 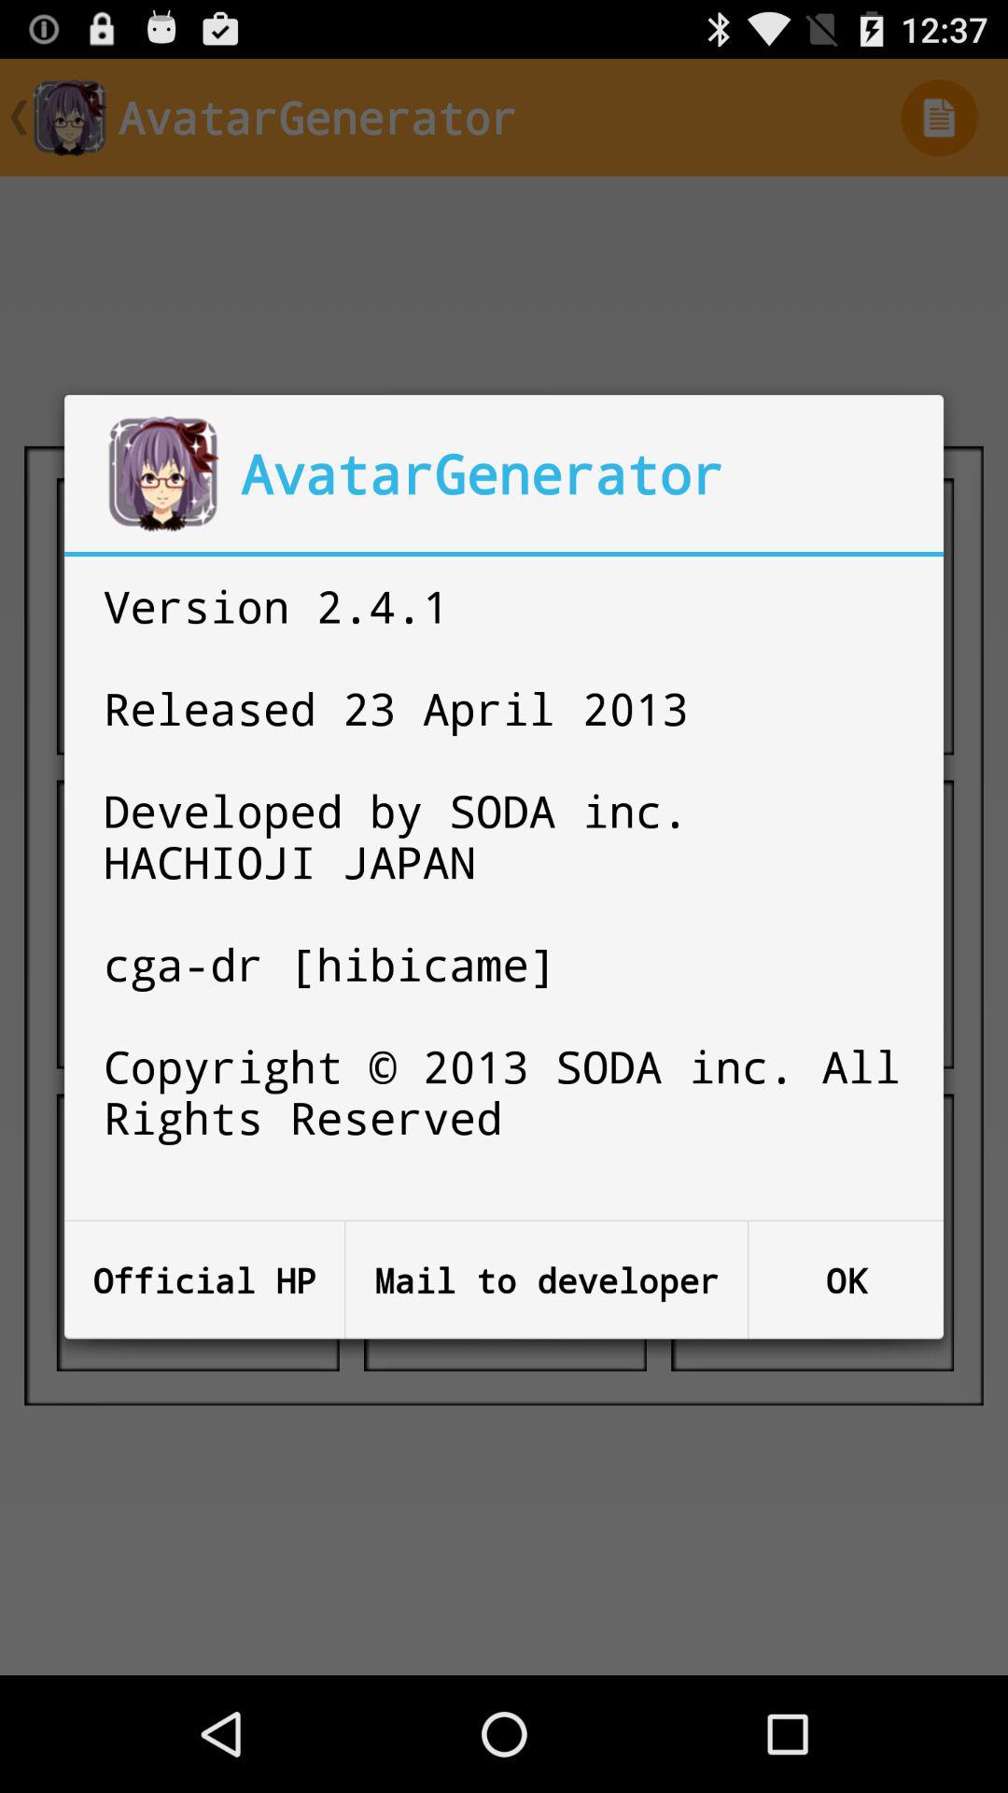 I want to click on launch the item next to mail to developer icon, so click(x=846, y=1279).